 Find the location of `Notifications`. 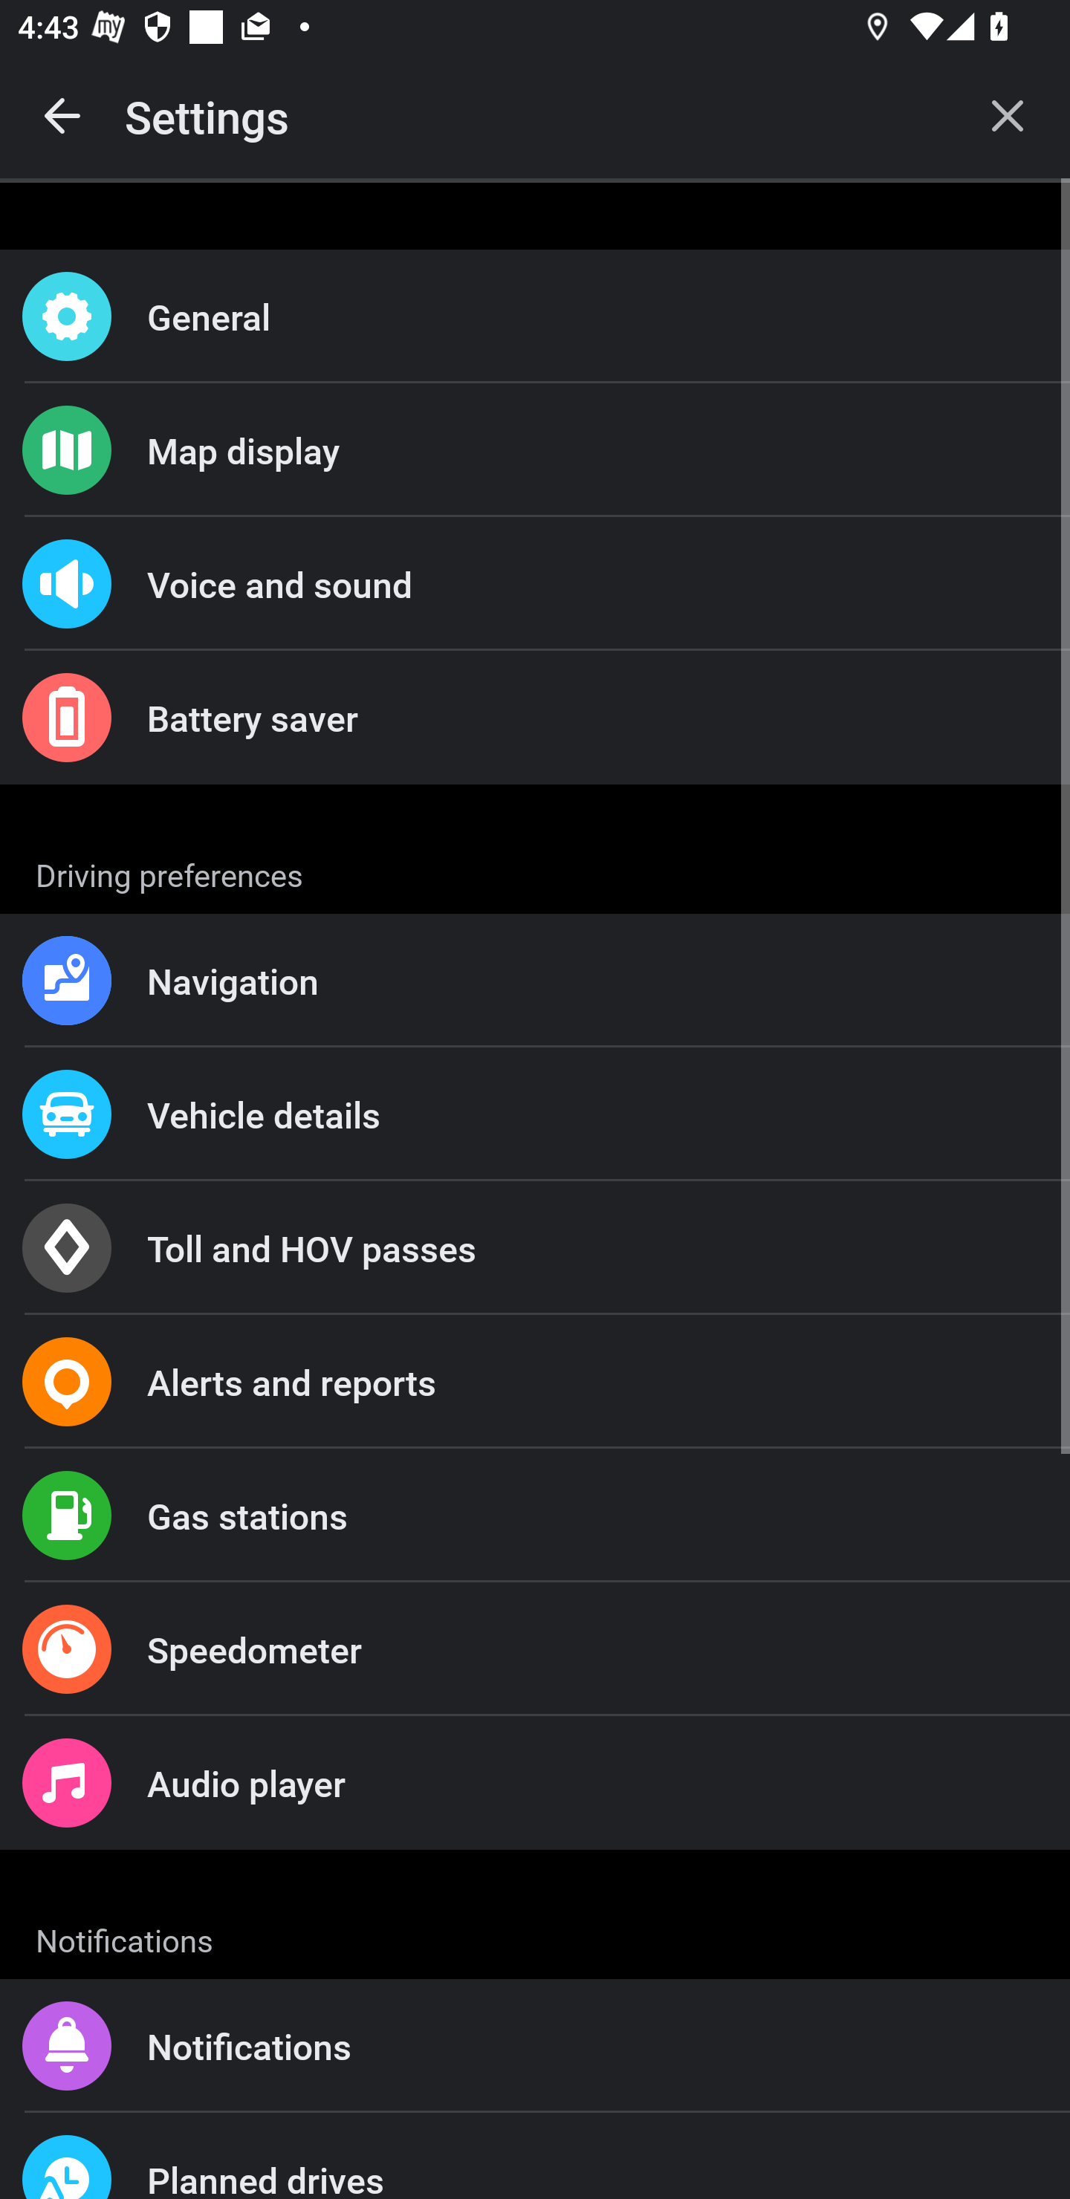

Notifications is located at coordinates (535, 2046).